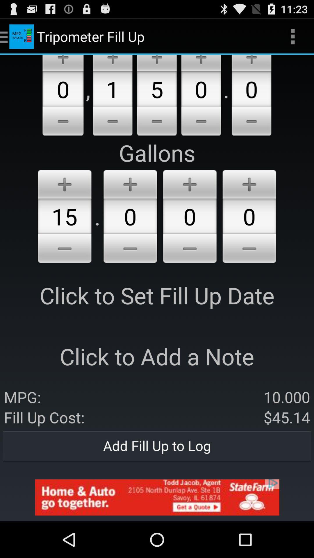  What do you see at coordinates (113, 63) in the screenshot?
I see `select the icon which is just above the 1` at bounding box center [113, 63].